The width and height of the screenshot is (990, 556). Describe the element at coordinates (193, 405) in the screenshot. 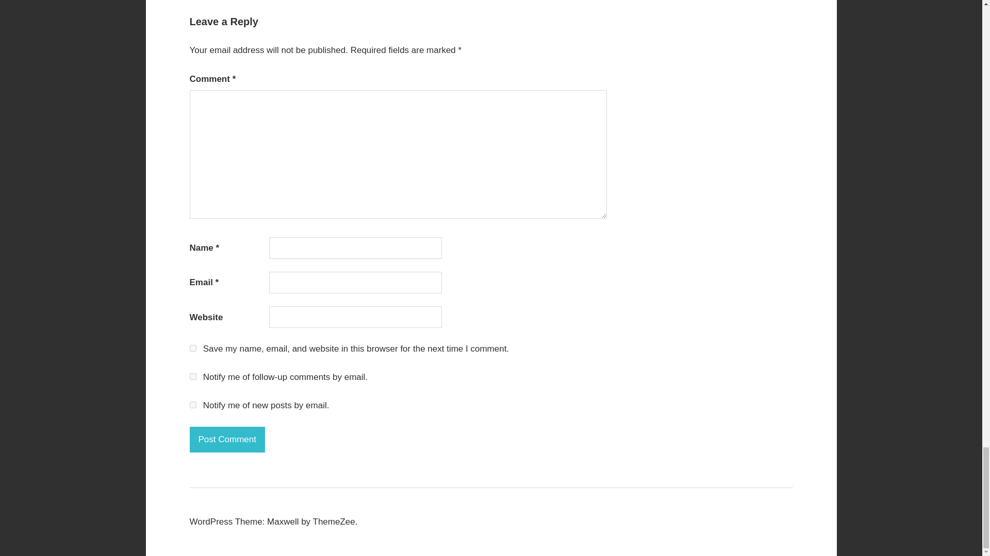

I see `subscribe` at that location.